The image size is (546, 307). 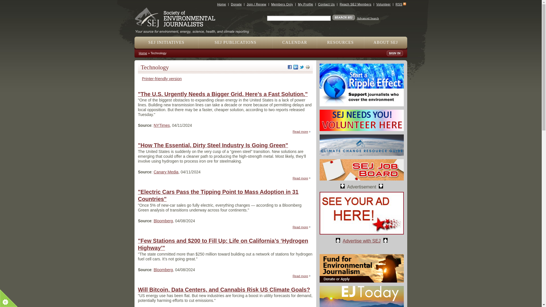 What do you see at coordinates (235, 42) in the screenshot?
I see `SEJ PUBLICATIONS` at bounding box center [235, 42].